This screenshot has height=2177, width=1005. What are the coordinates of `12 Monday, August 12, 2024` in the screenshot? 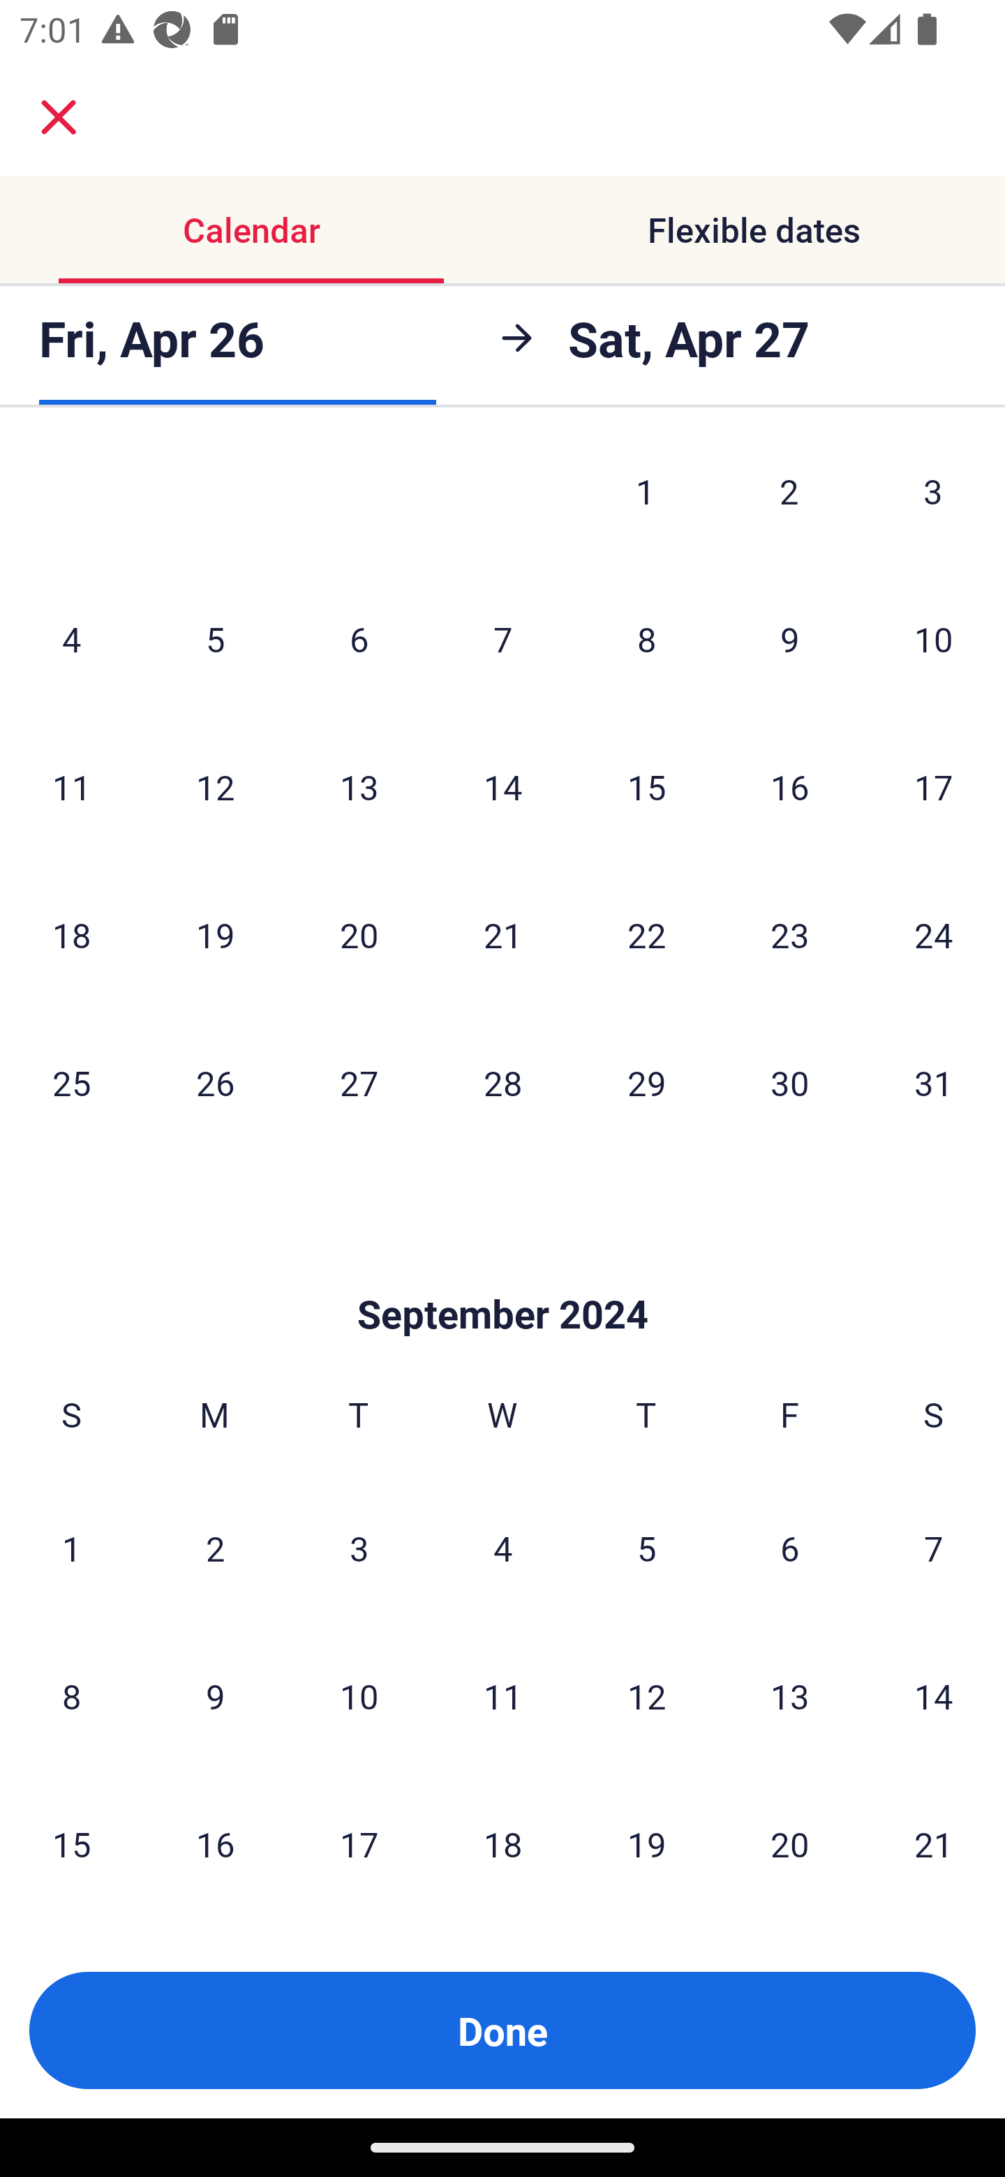 It's located at (215, 787).